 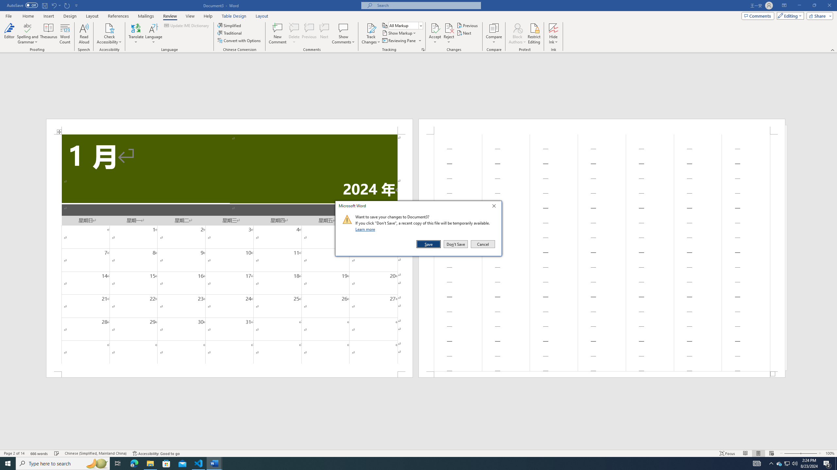 What do you see at coordinates (534, 34) in the screenshot?
I see `Restrict Editing` at bounding box center [534, 34].